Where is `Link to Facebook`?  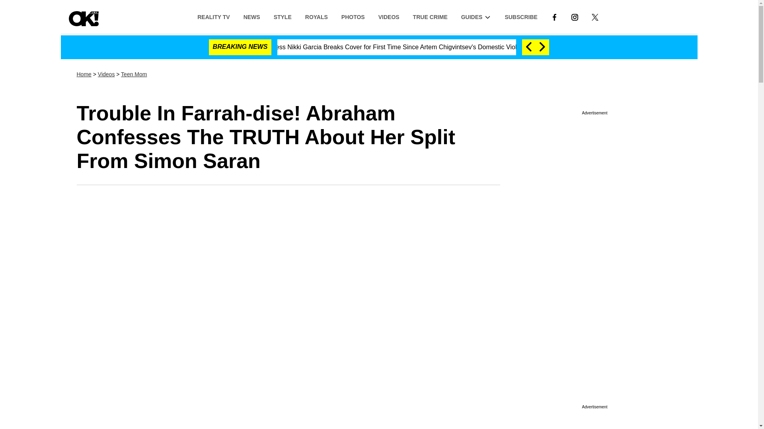 Link to Facebook is located at coordinates (554, 16).